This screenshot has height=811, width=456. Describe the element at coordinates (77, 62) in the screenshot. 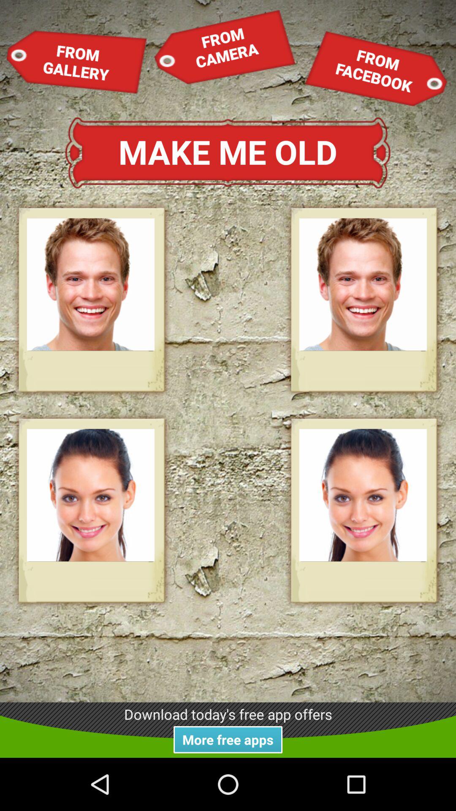

I see `turn on item at the top left corner` at that location.